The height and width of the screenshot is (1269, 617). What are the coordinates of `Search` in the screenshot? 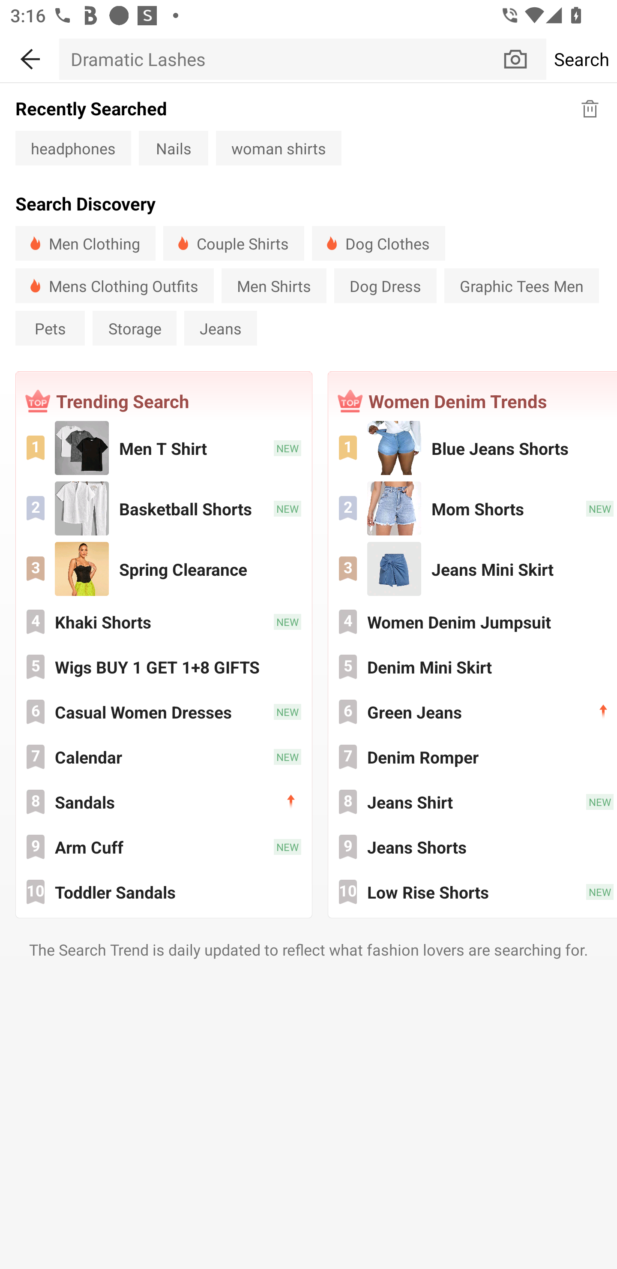 It's located at (581, 59).